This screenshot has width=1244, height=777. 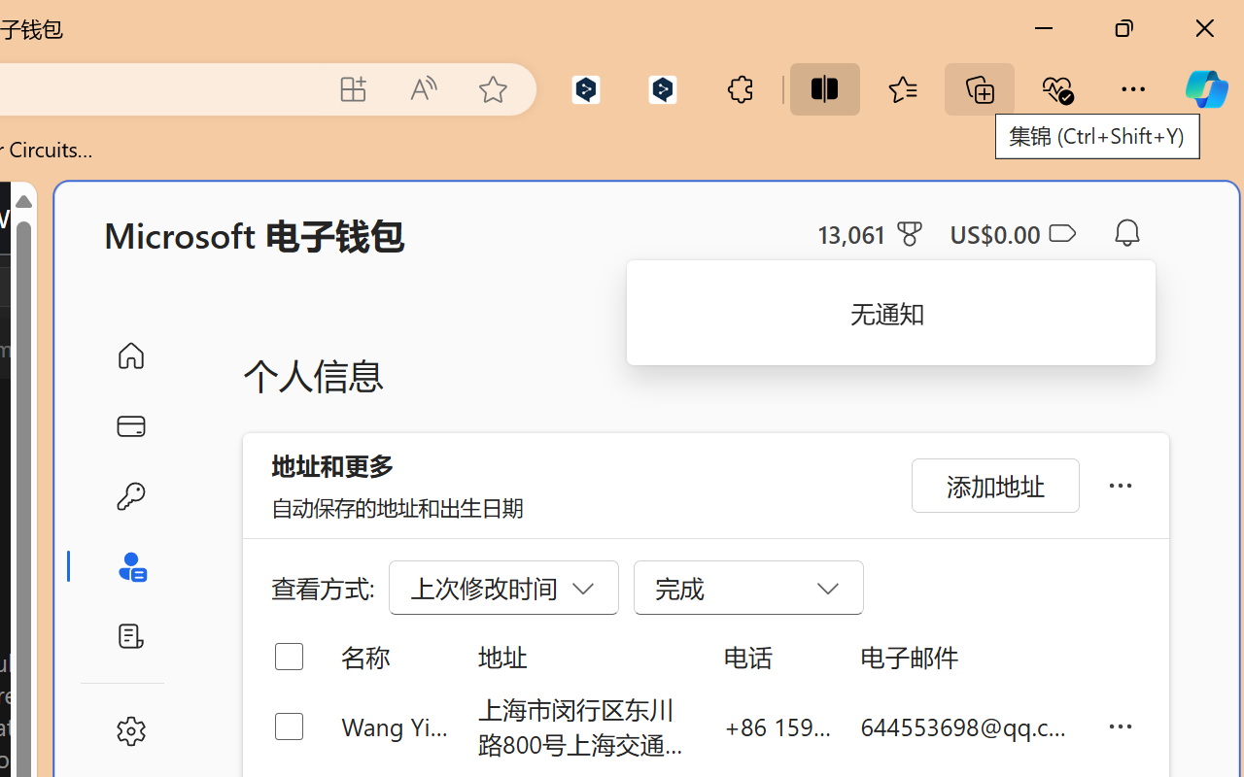 What do you see at coordinates (968, 726) in the screenshot?
I see `644553698@qq.com` at bounding box center [968, 726].